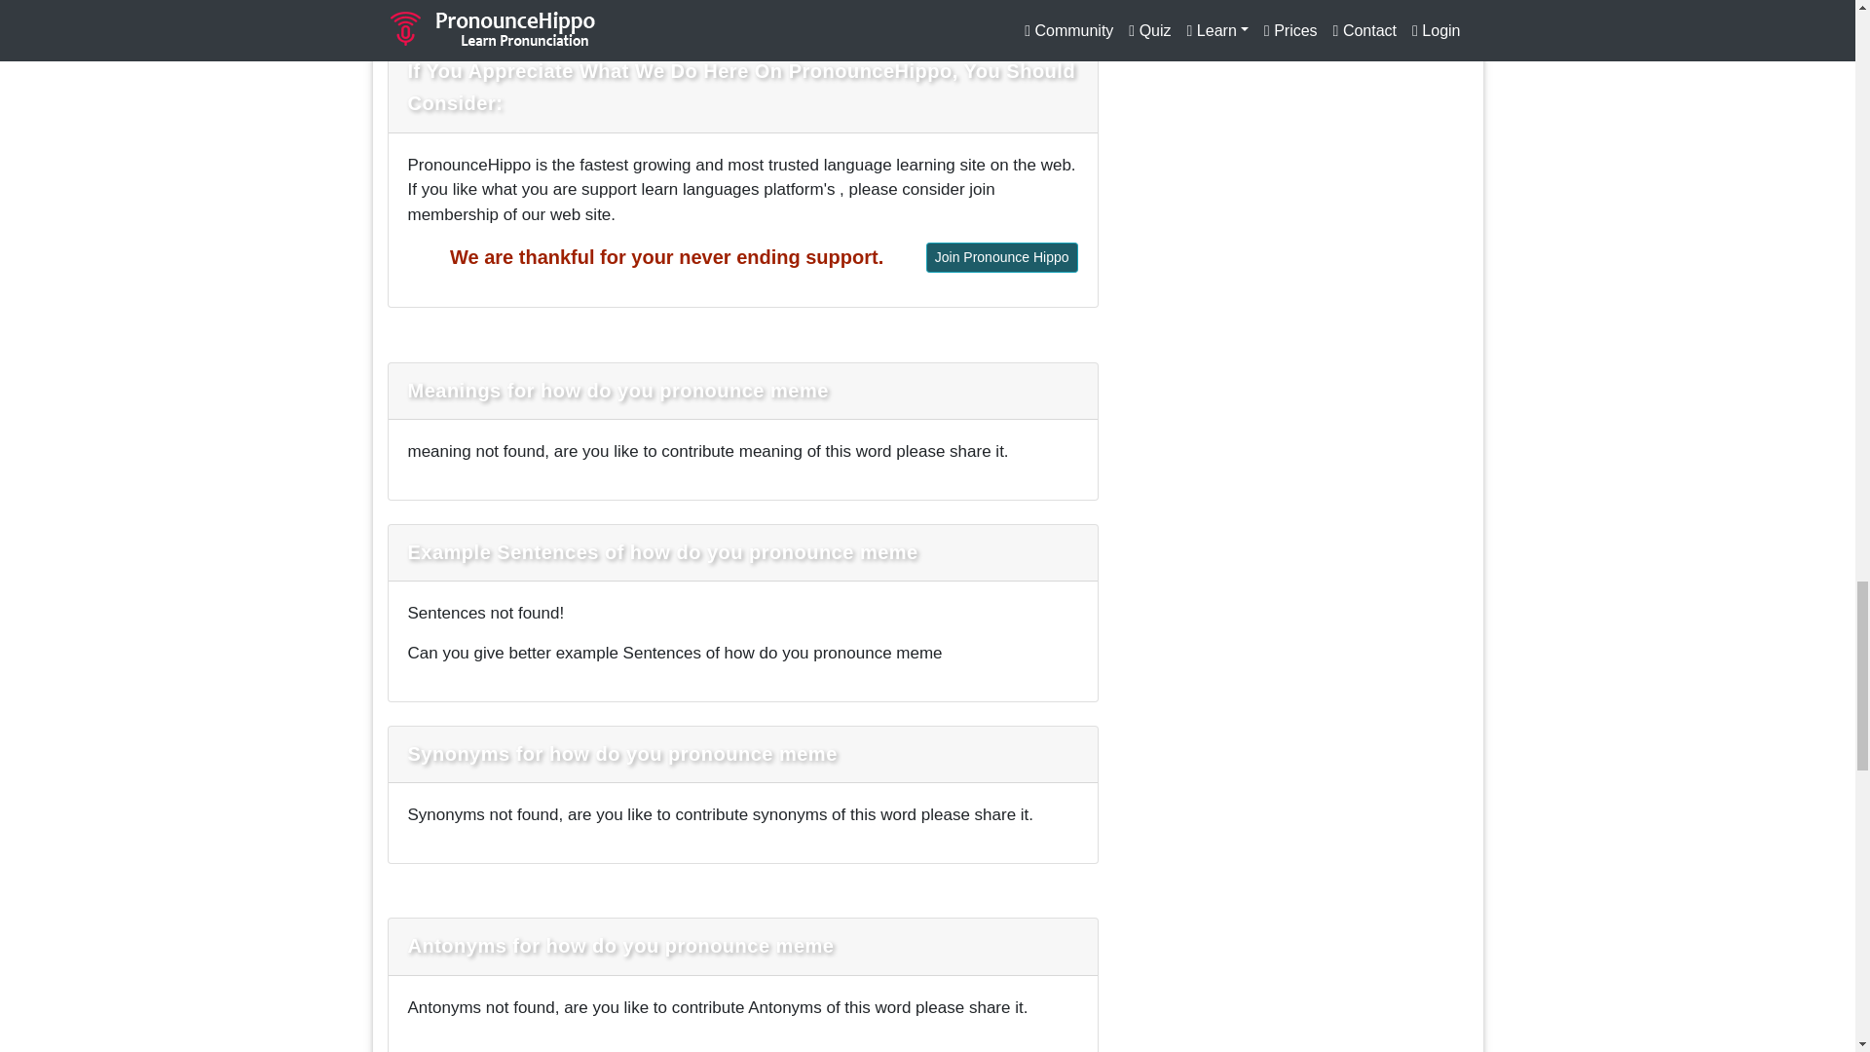 The height and width of the screenshot is (1052, 1870). Describe the element at coordinates (1001, 257) in the screenshot. I see `Join Pronounce Hippo` at that location.